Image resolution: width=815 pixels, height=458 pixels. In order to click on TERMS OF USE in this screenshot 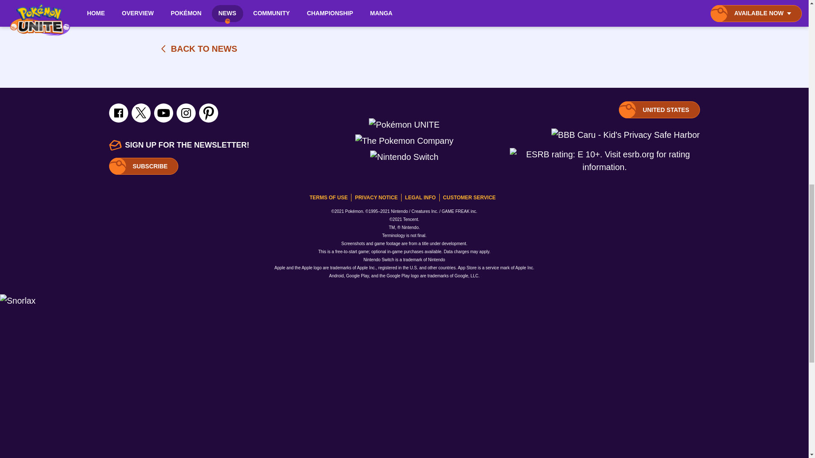, I will do `click(143, 166)`.